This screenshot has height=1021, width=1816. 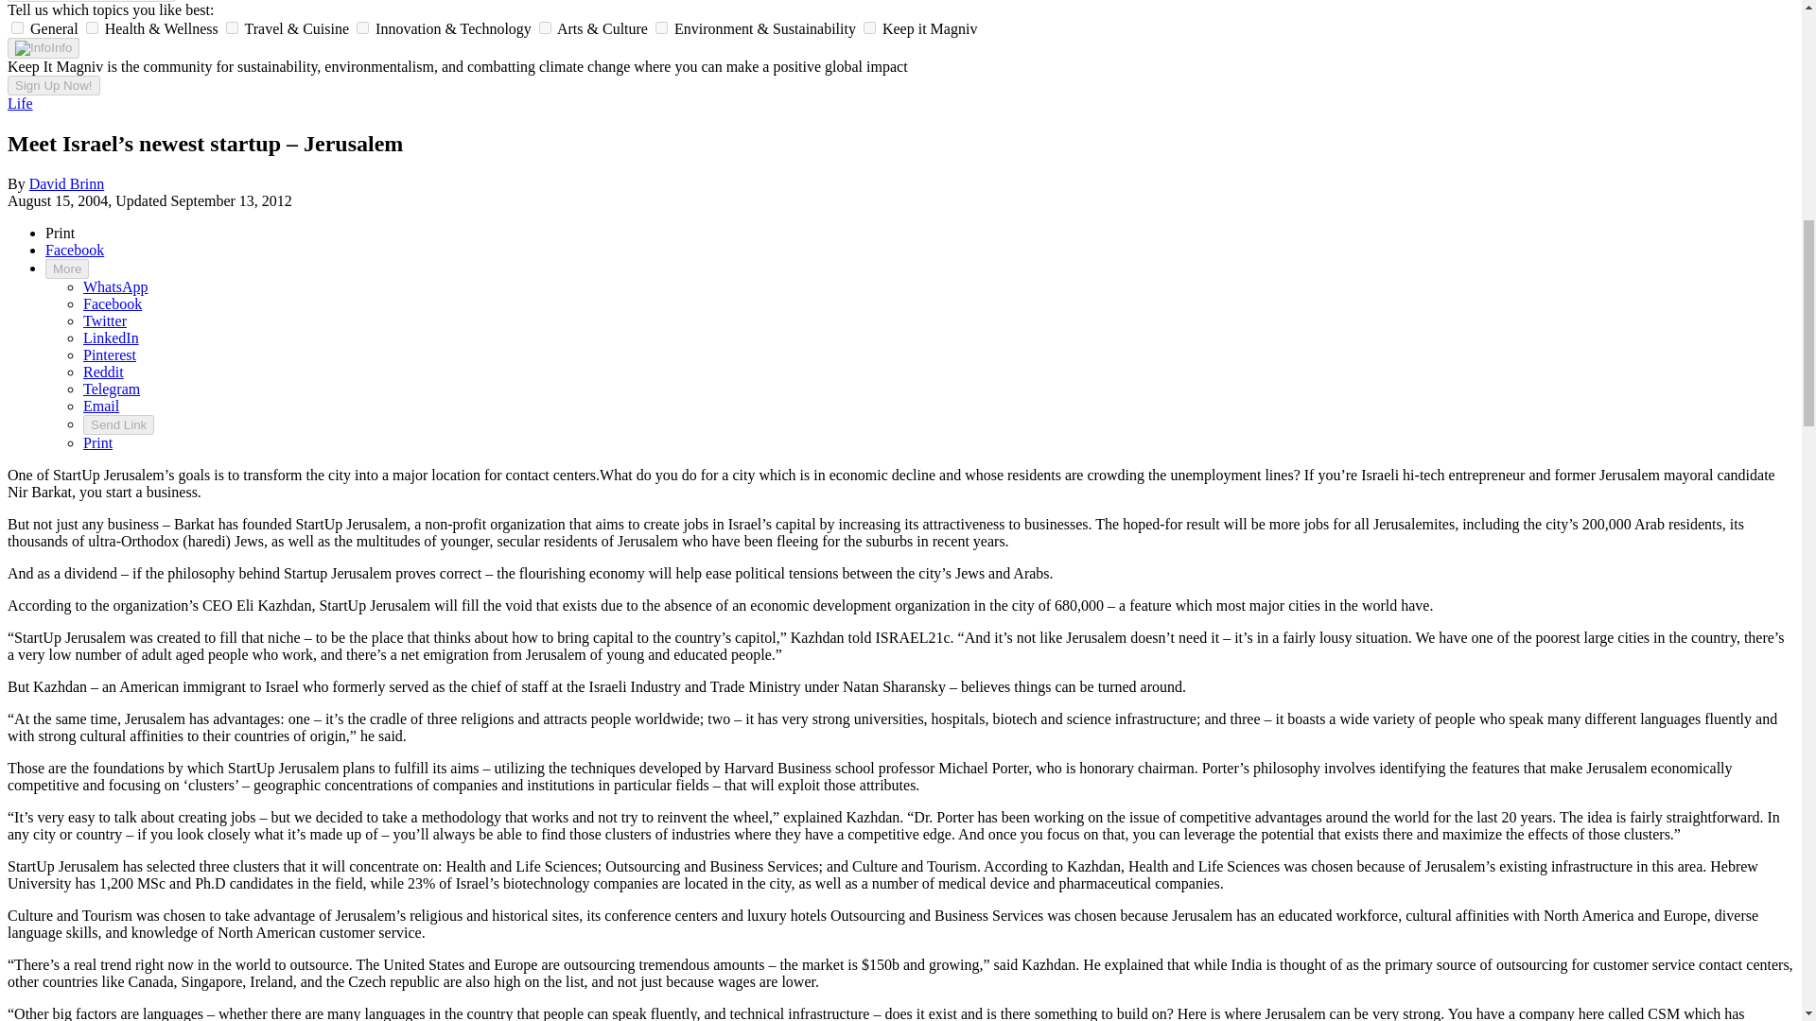 I want to click on 1, so click(x=91, y=26).